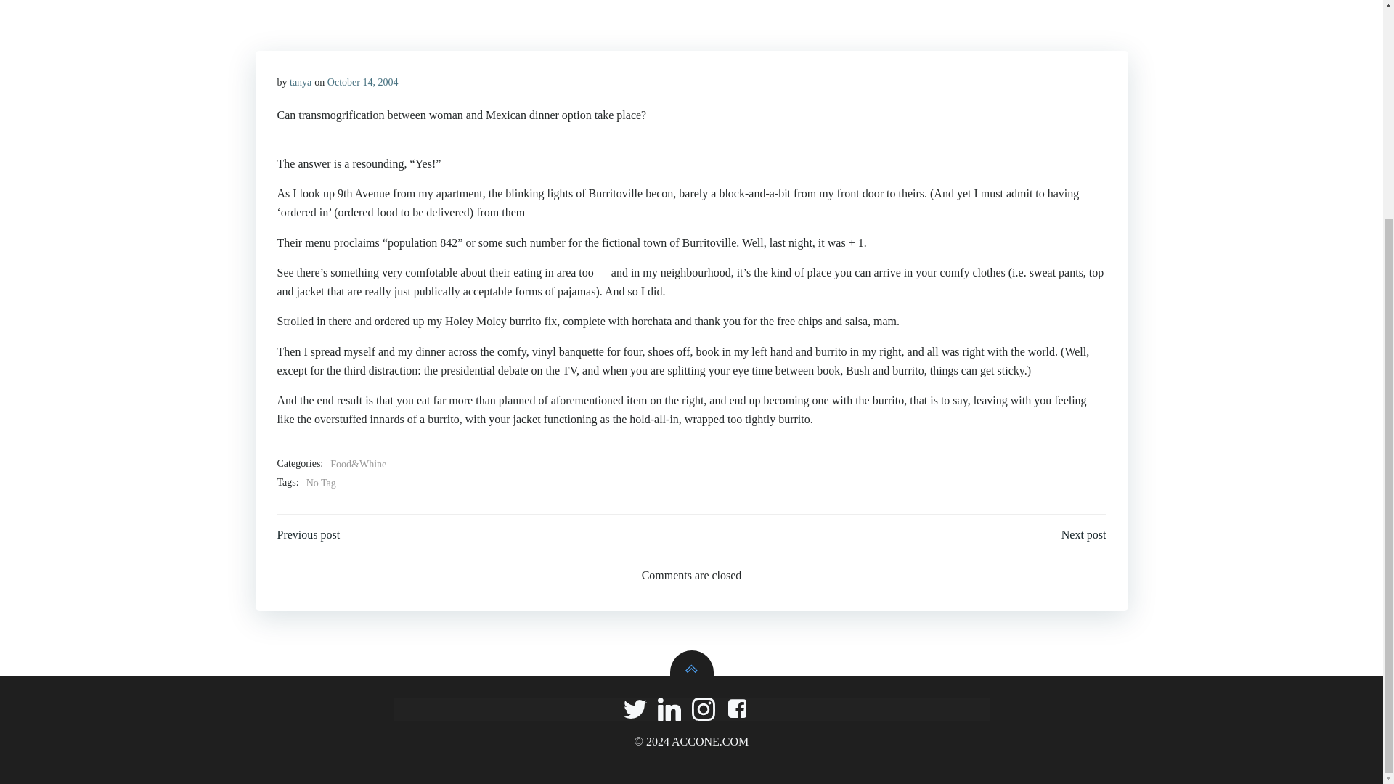 This screenshot has height=784, width=1394. I want to click on Next post, so click(1083, 534).